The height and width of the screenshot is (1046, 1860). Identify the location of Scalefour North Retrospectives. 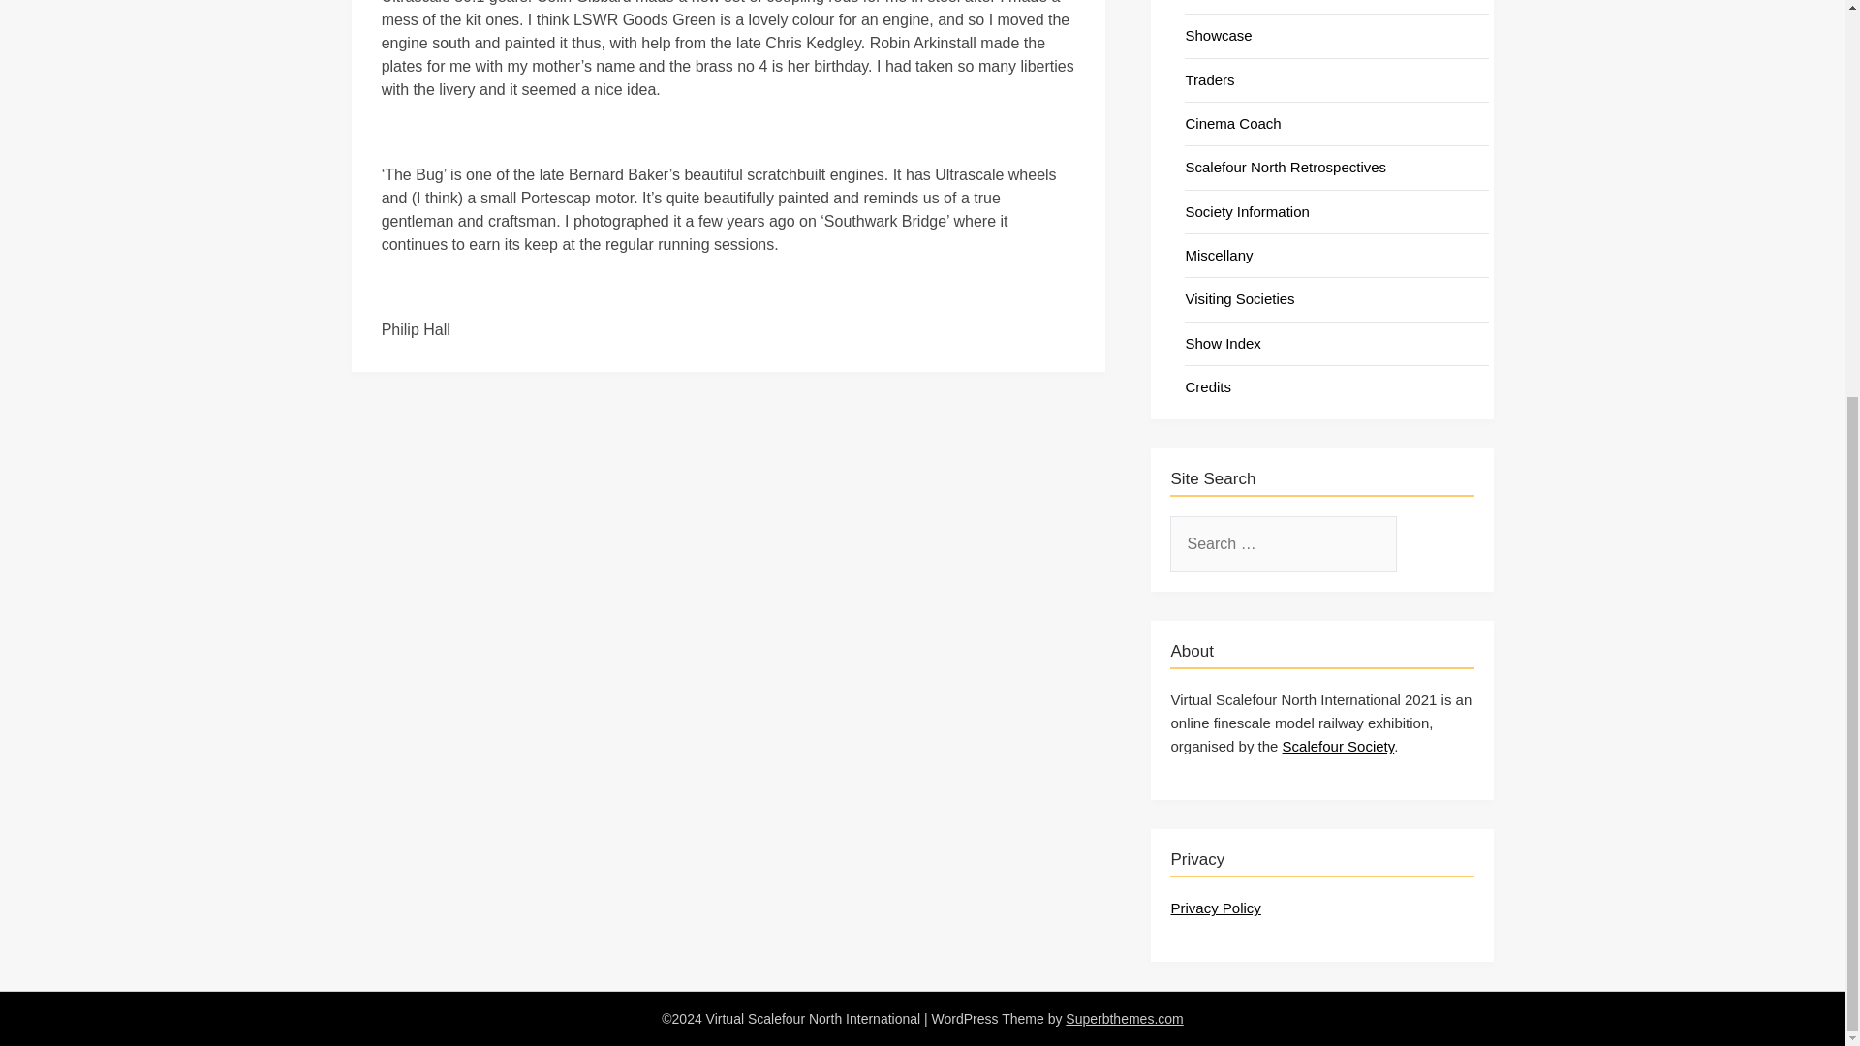
(1285, 167).